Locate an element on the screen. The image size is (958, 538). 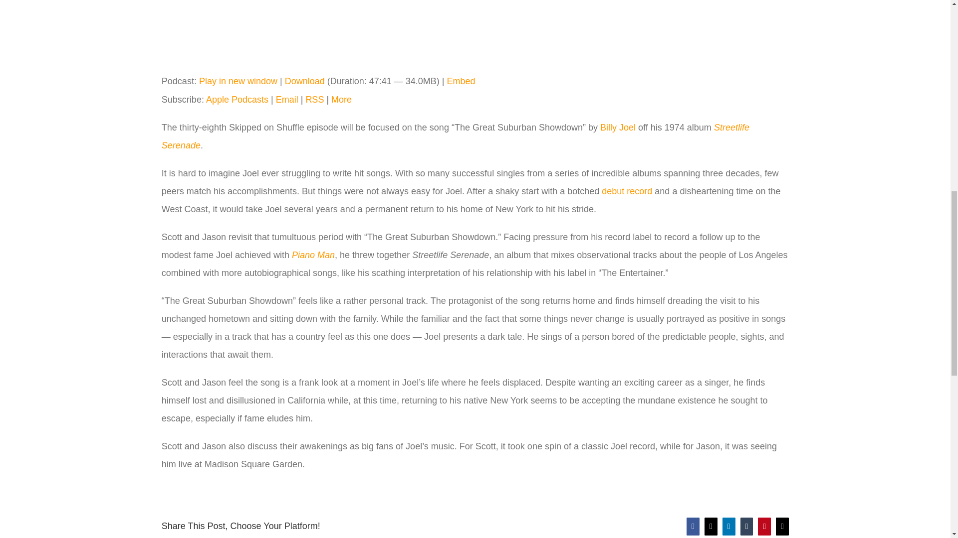
Download is located at coordinates (304, 81).